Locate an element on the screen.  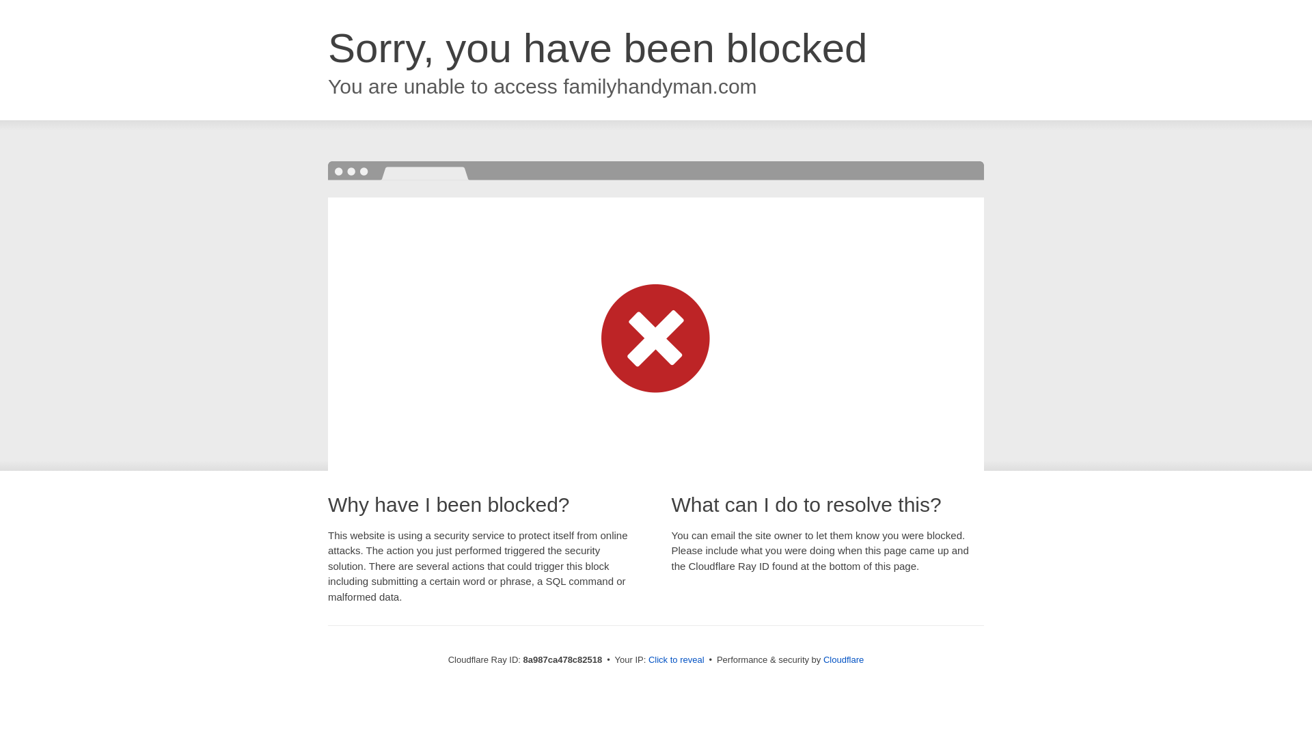
Click to reveal is located at coordinates (676, 660).